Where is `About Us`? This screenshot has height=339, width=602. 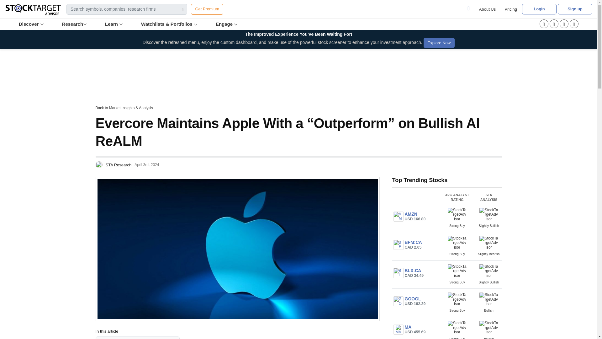
About Us is located at coordinates (487, 9).